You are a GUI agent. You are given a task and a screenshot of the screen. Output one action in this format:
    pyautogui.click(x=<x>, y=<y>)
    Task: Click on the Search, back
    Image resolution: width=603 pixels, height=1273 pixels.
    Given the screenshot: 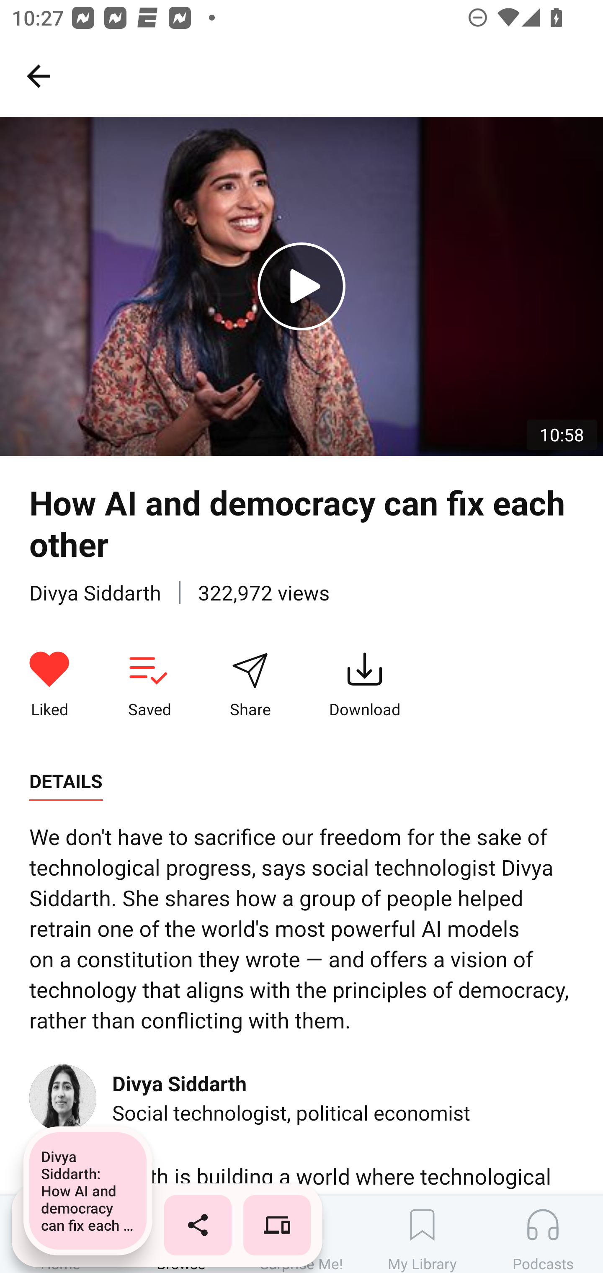 What is the action you would take?
    pyautogui.click(x=38, y=75)
    